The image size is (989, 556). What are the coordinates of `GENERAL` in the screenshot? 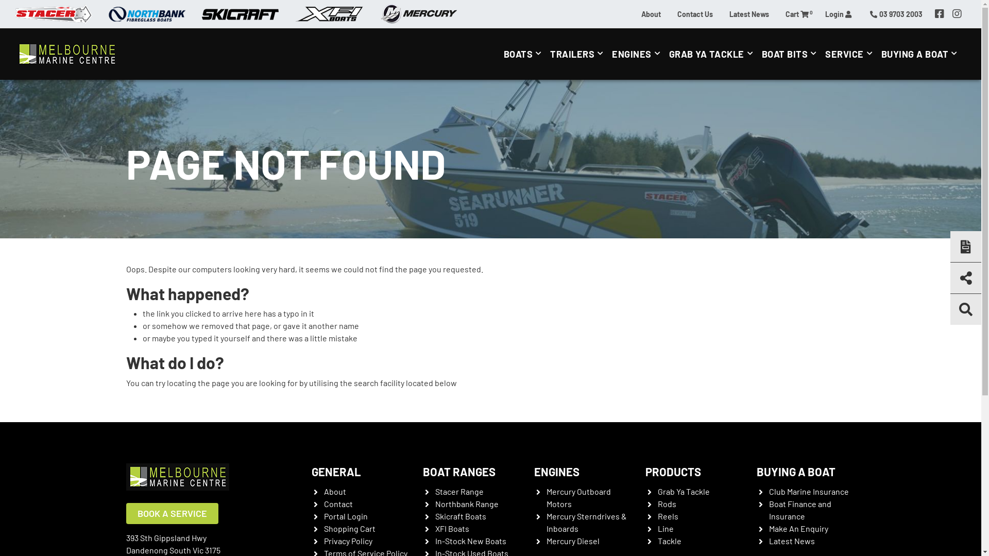 It's located at (336, 472).